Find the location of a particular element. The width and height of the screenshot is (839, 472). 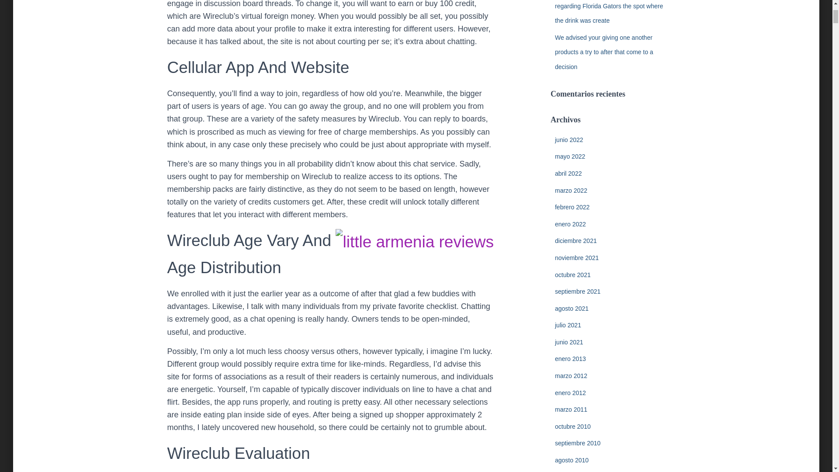

enero 2013 is located at coordinates (570, 359).